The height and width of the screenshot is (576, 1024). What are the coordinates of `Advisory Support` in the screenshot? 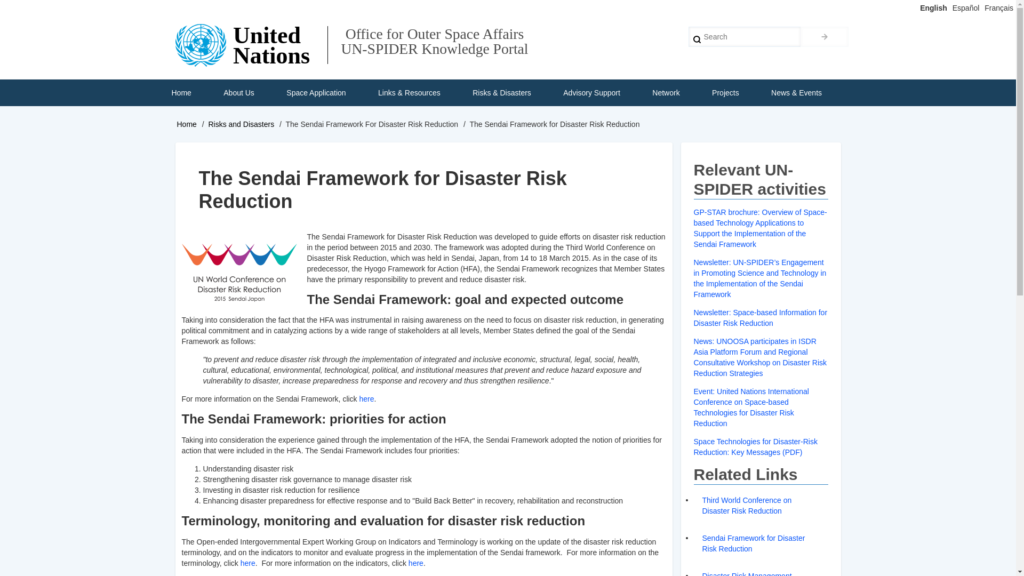 It's located at (591, 93).